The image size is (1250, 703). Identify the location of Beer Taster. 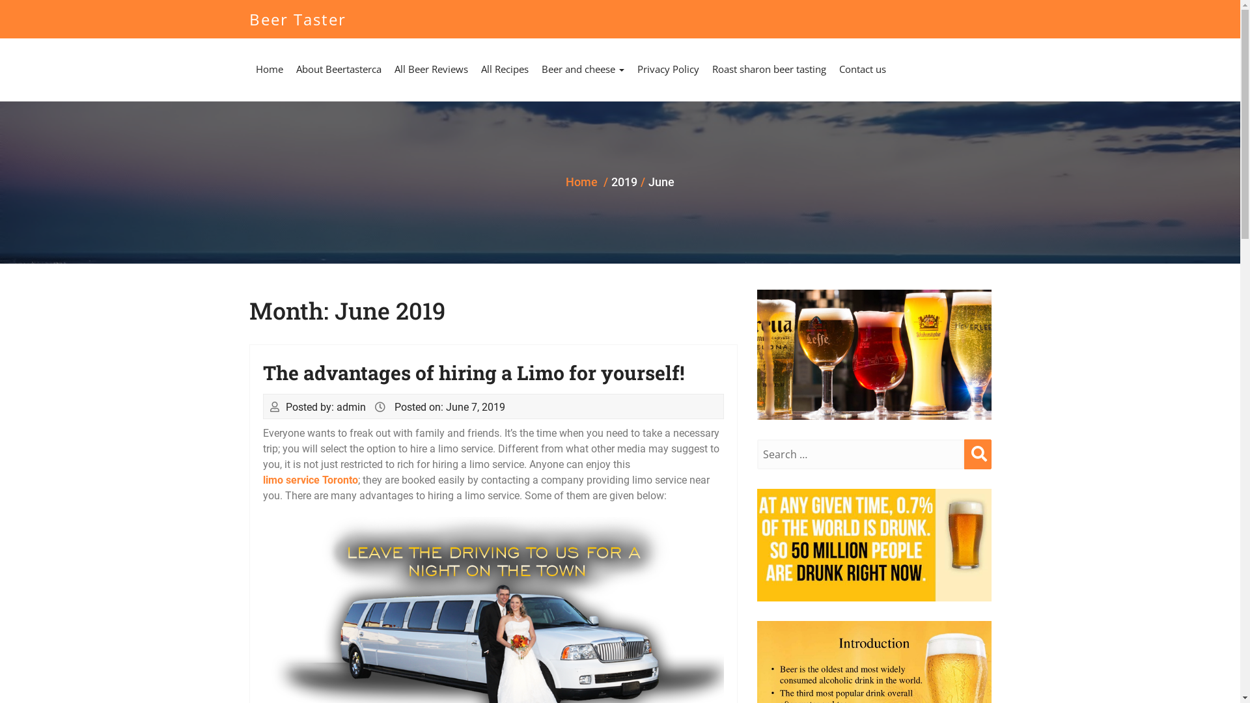
(297, 20).